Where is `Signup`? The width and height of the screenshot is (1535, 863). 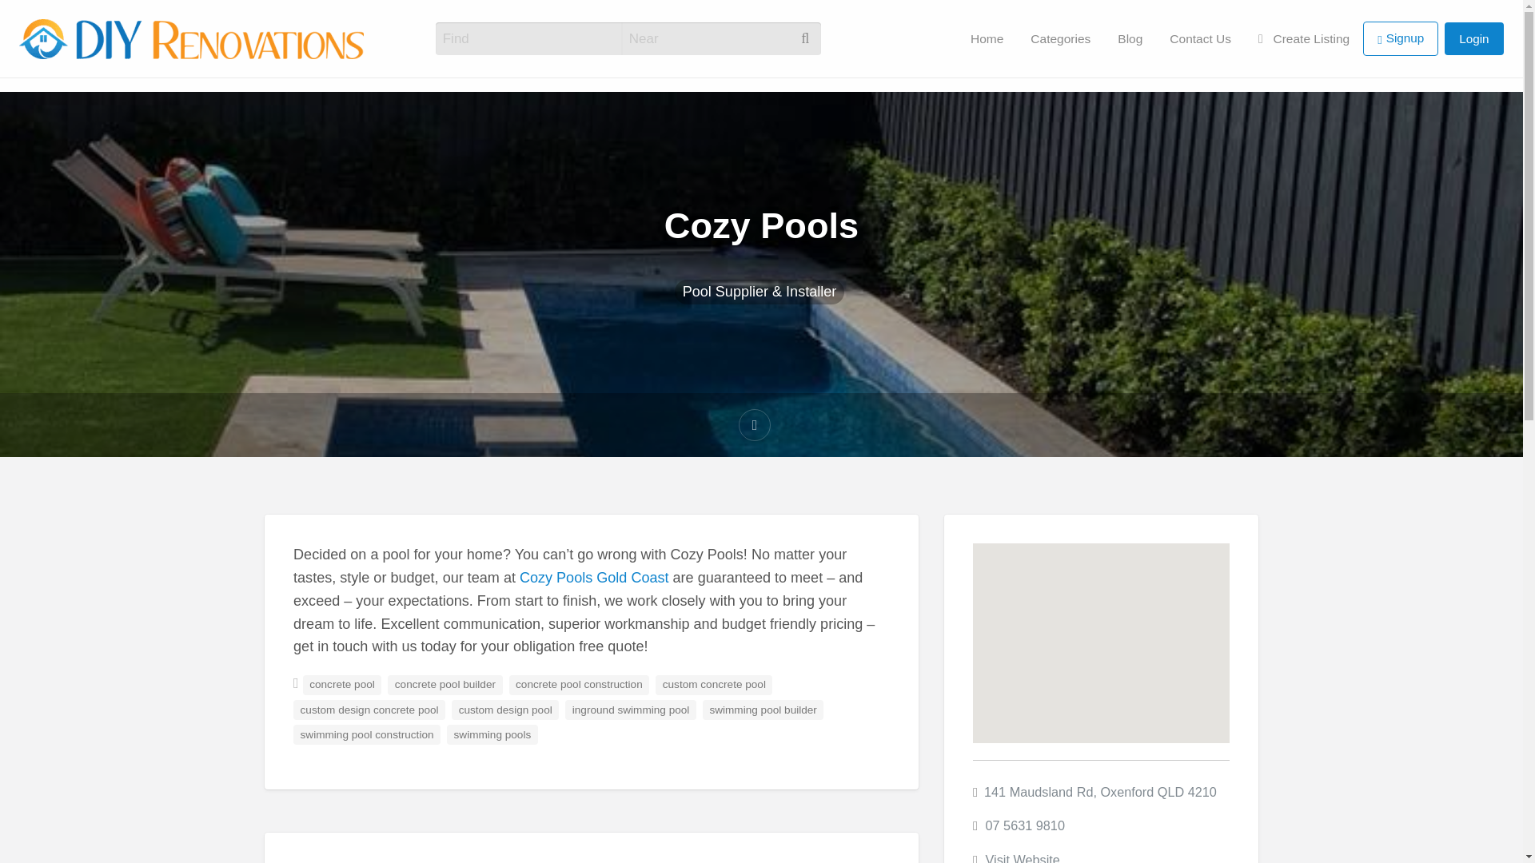 Signup is located at coordinates (1401, 38).